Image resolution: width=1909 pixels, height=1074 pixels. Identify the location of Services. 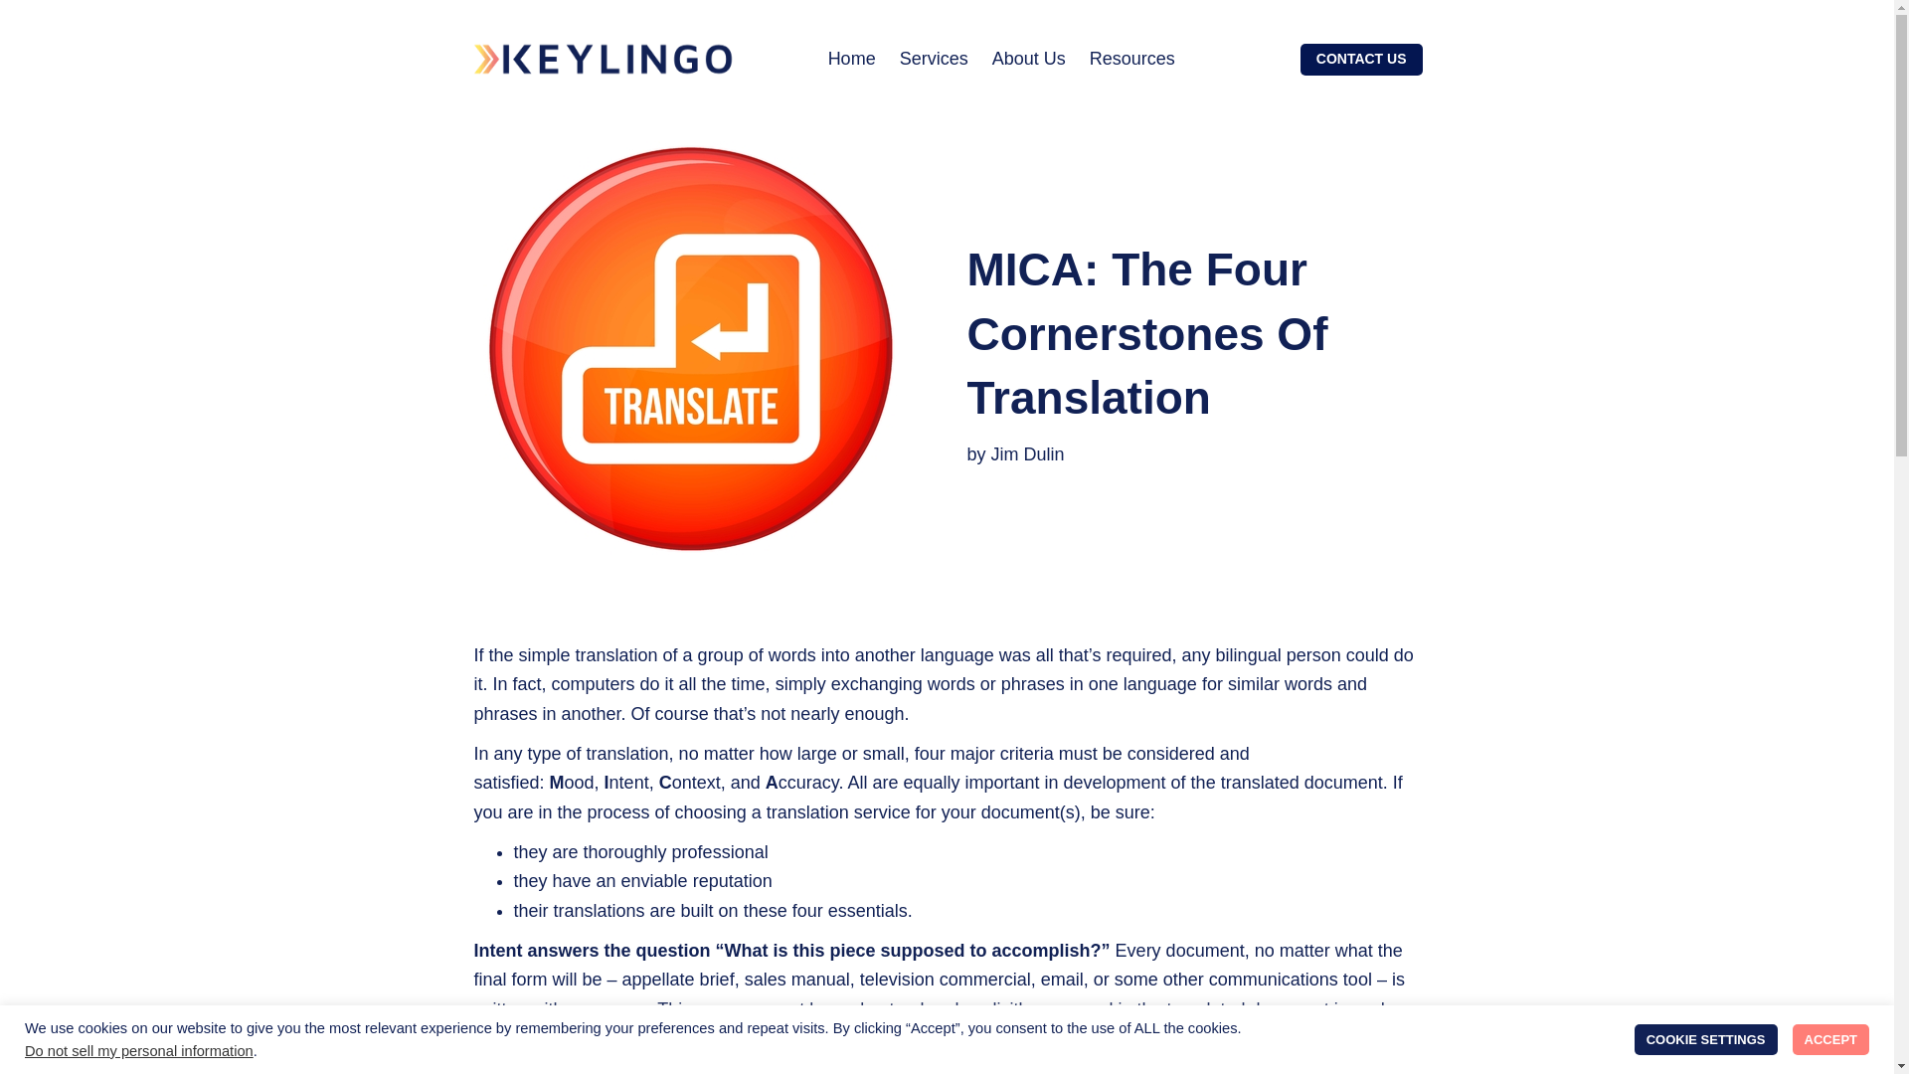
(933, 60).